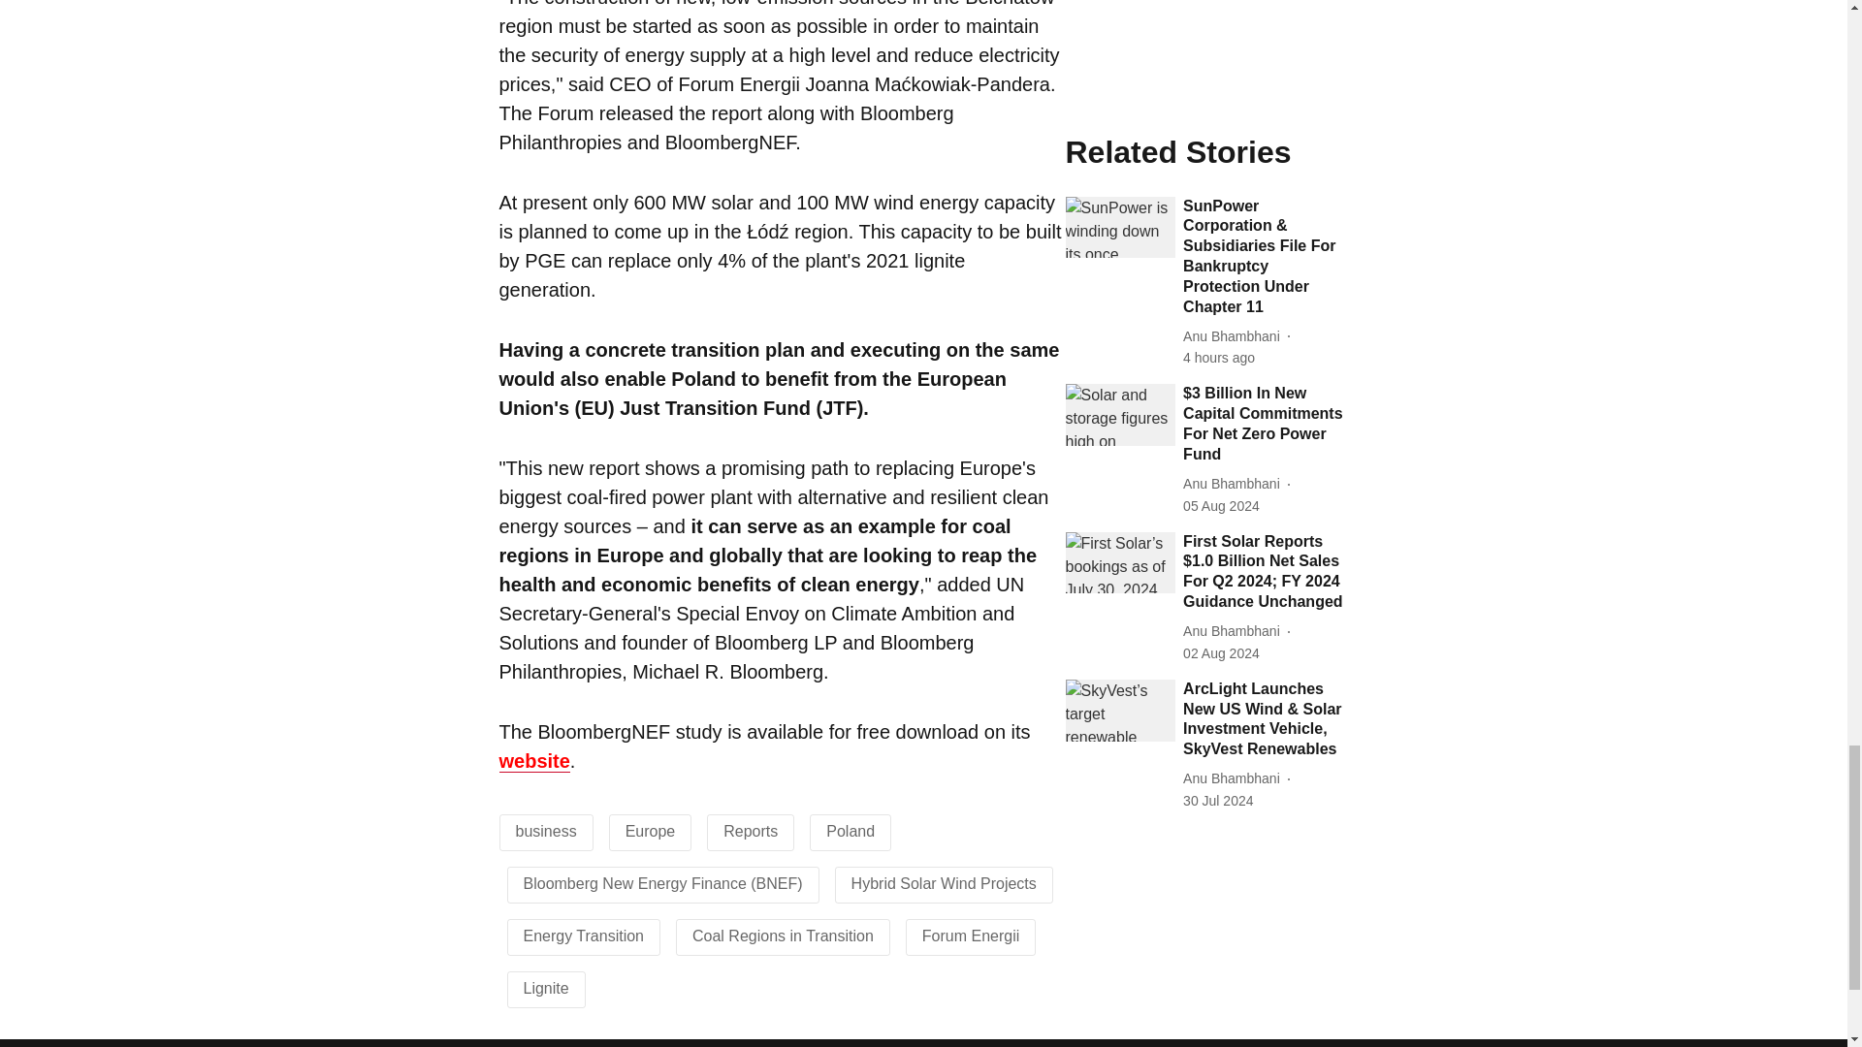 This screenshot has width=1862, height=1047. What do you see at coordinates (650, 830) in the screenshot?
I see `Europe` at bounding box center [650, 830].